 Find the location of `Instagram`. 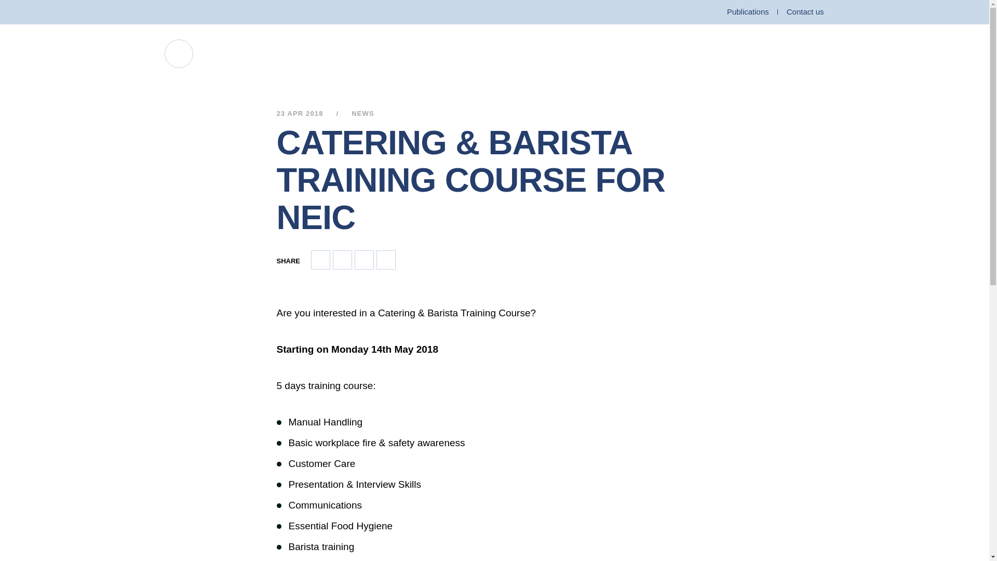

Instagram is located at coordinates (246, 12).